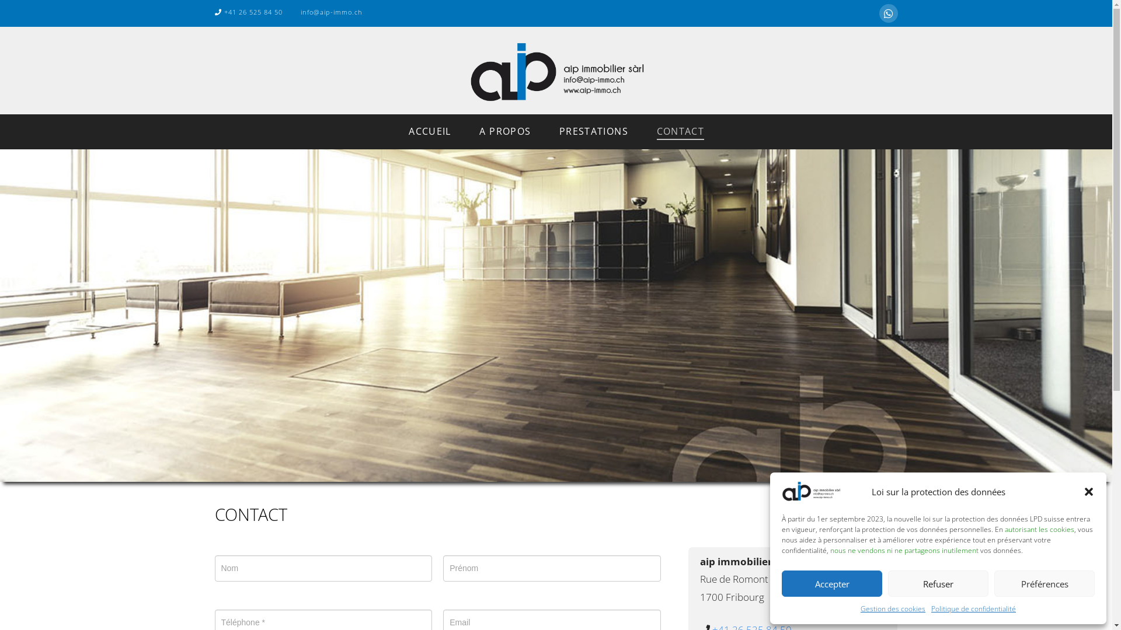  Describe the element at coordinates (593, 132) in the screenshot. I see `PRESTATIONS` at that location.